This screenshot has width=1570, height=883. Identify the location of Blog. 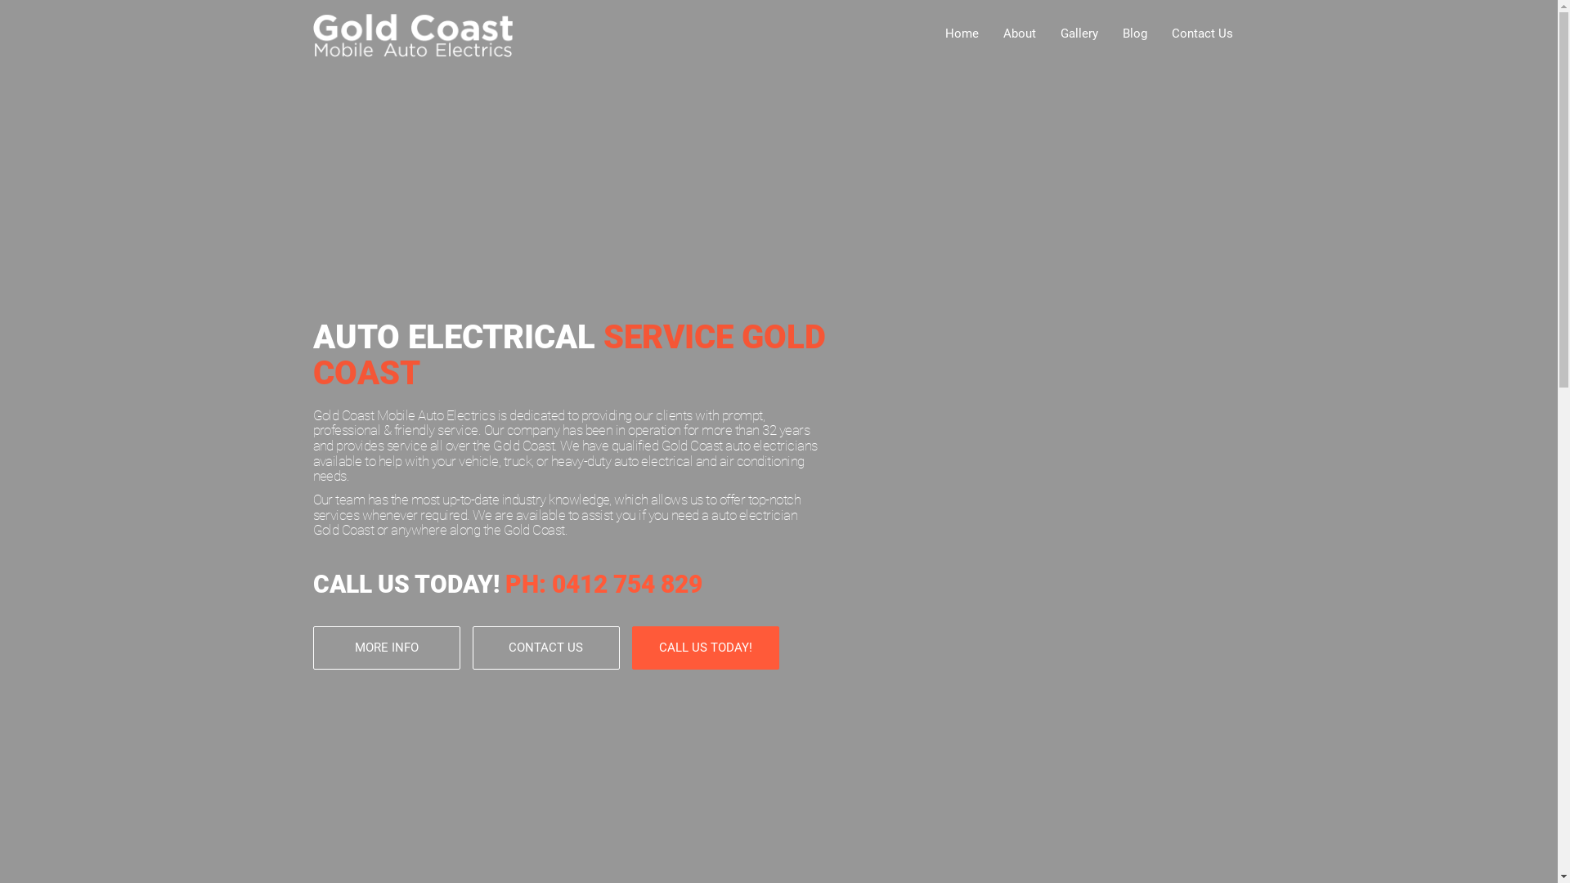
(1135, 34).